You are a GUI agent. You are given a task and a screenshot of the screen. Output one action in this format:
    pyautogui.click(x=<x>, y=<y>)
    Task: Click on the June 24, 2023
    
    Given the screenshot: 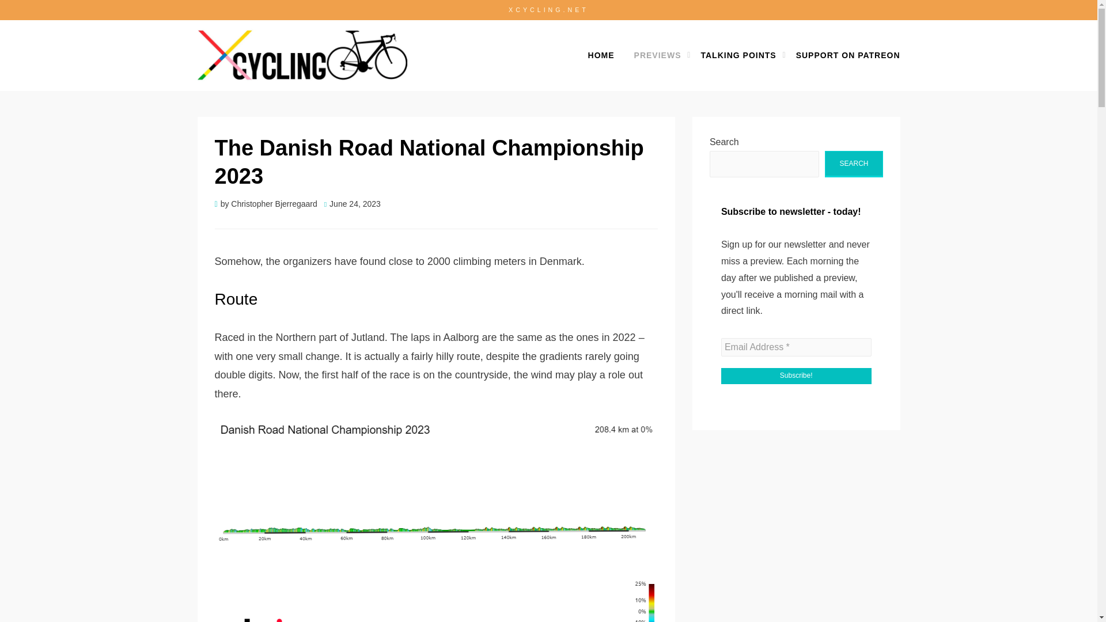 What is the action you would take?
    pyautogui.click(x=352, y=203)
    